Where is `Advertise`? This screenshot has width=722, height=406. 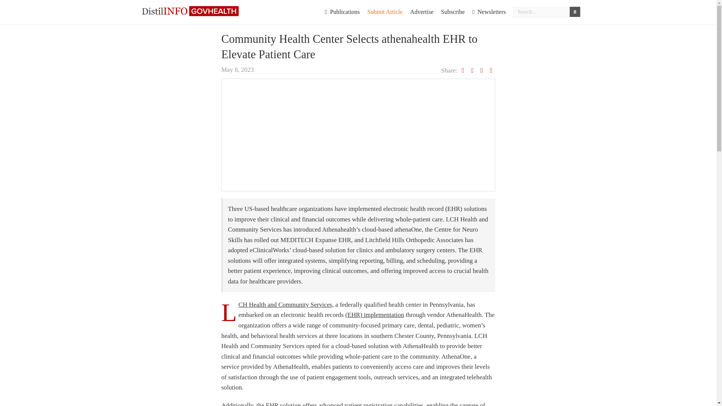 Advertise is located at coordinates (422, 12).